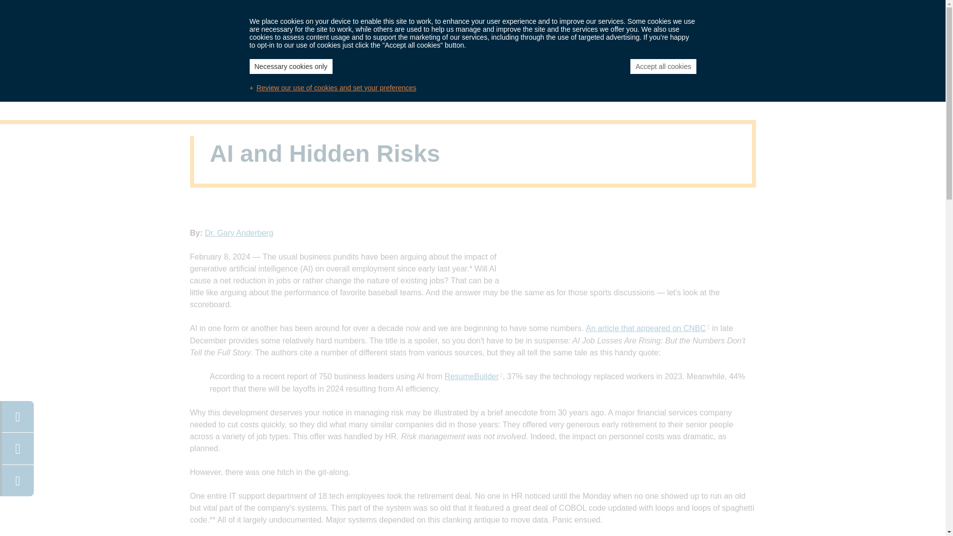 Image resolution: width=953 pixels, height=536 pixels. What do you see at coordinates (17, 448) in the screenshot?
I see `Share Via LinkedIn` at bounding box center [17, 448].